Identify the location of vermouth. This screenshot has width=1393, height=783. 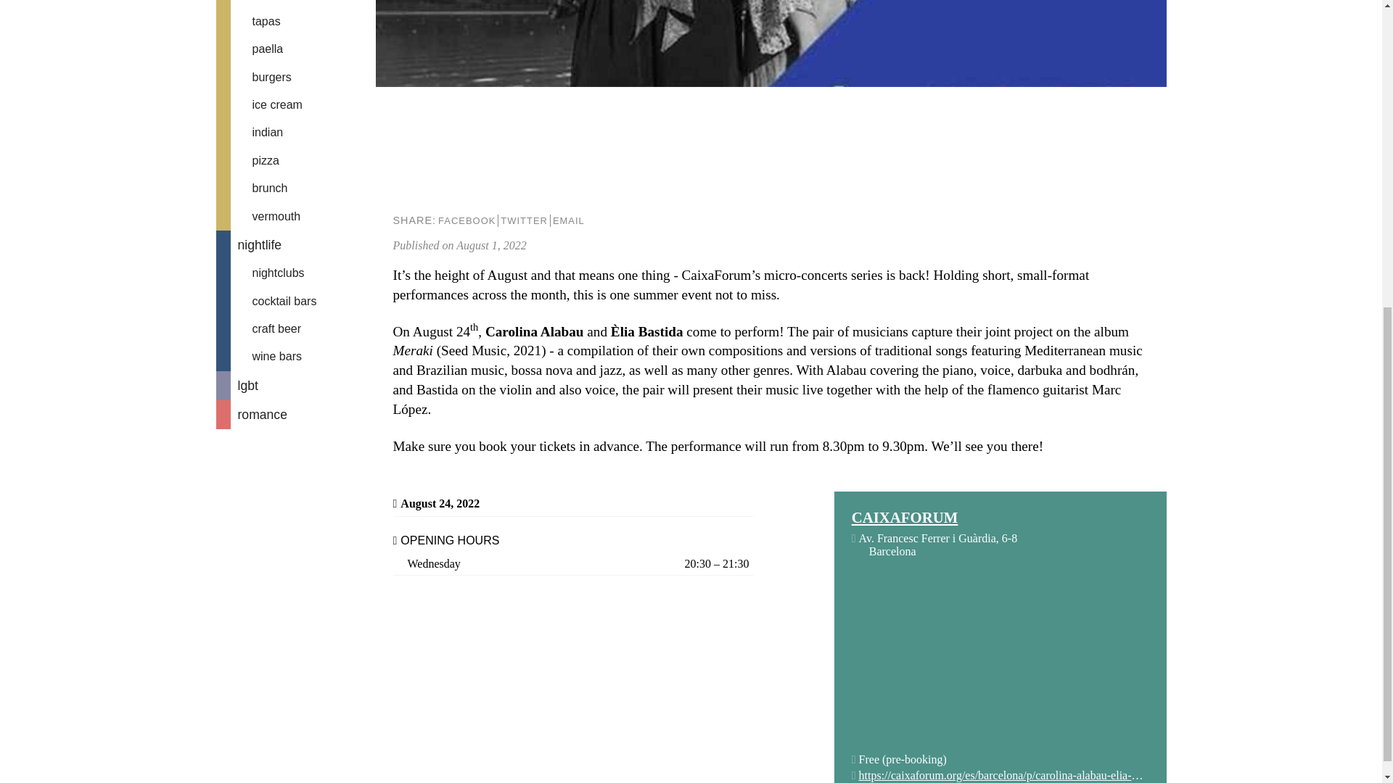
(296, 216).